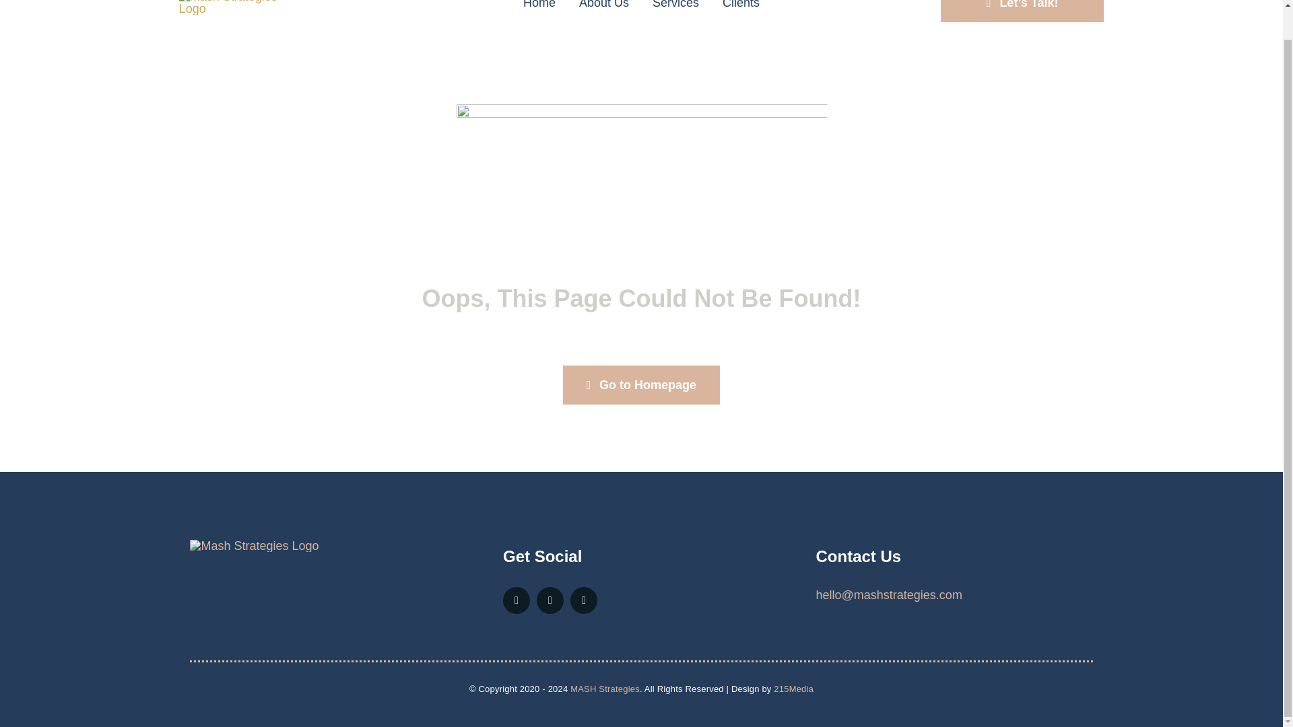 This screenshot has height=727, width=1293. What do you see at coordinates (605, 689) in the screenshot?
I see `MASH Strategies` at bounding box center [605, 689].